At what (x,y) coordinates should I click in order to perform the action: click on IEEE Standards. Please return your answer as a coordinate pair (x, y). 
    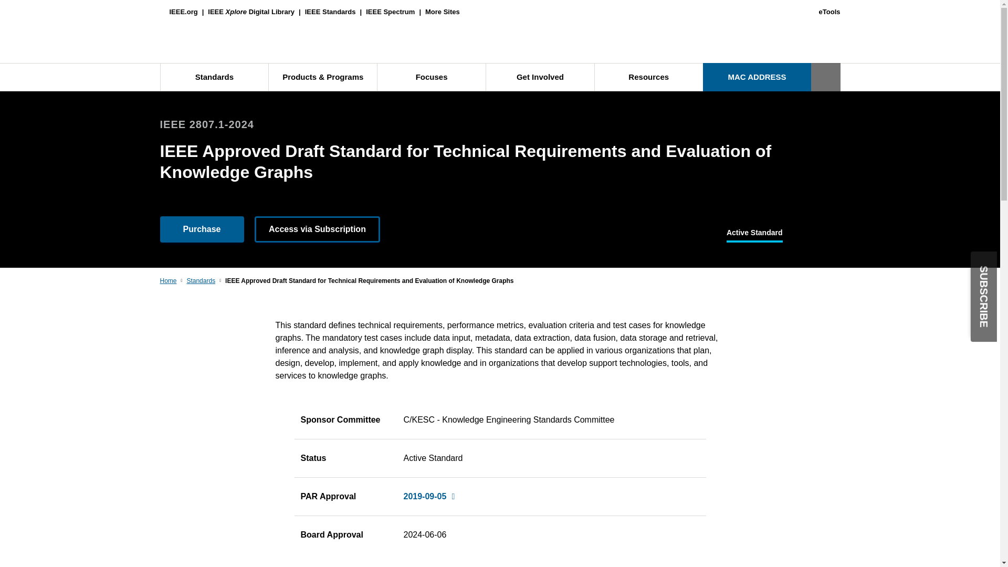
    Looking at the image, I should click on (330, 12).